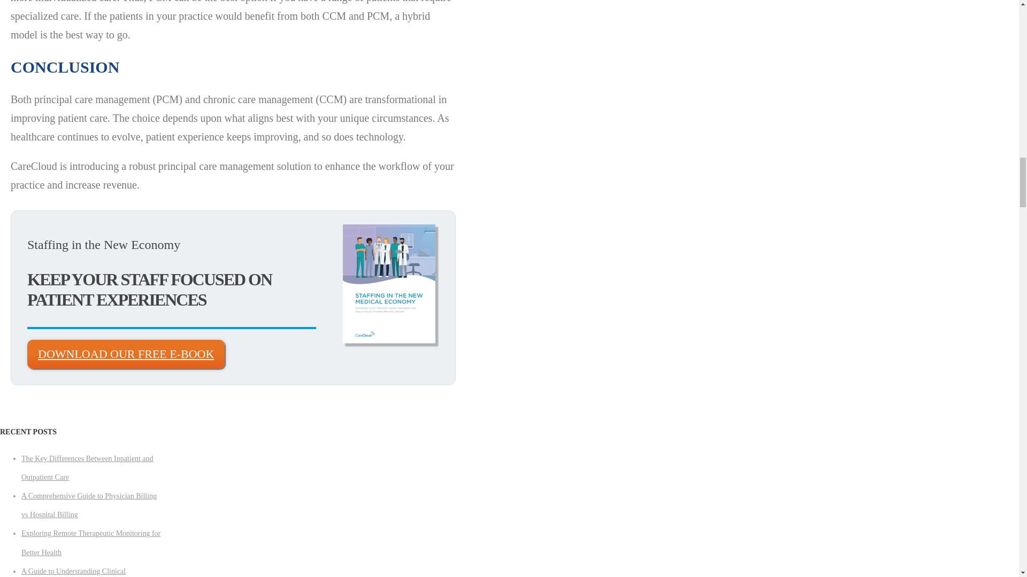 The height and width of the screenshot is (577, 1027). What do you see at coordinates (91, 543) in the screenshot?
I see `Exploring Remote Therapeutic Monitoring for Better Health` at bounding box center [91, 543].